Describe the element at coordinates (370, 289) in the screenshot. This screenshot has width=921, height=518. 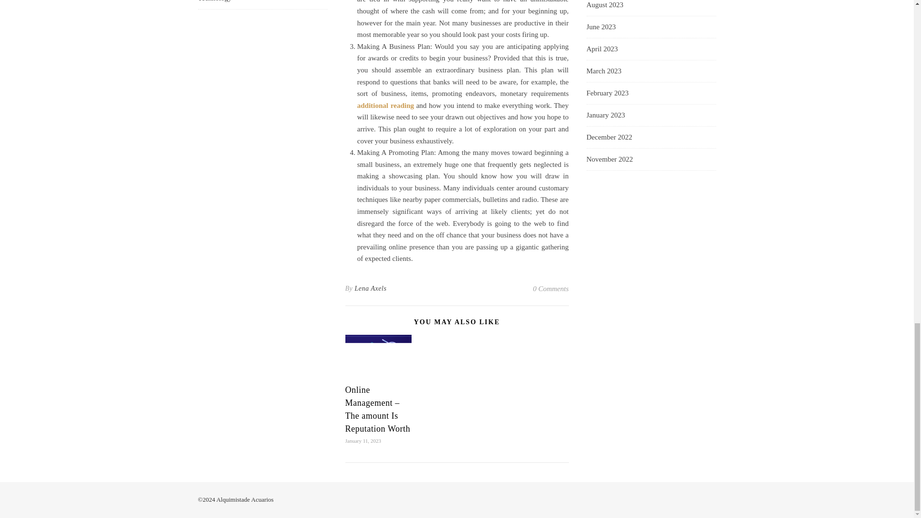
I see `Lena Axels` at that location.